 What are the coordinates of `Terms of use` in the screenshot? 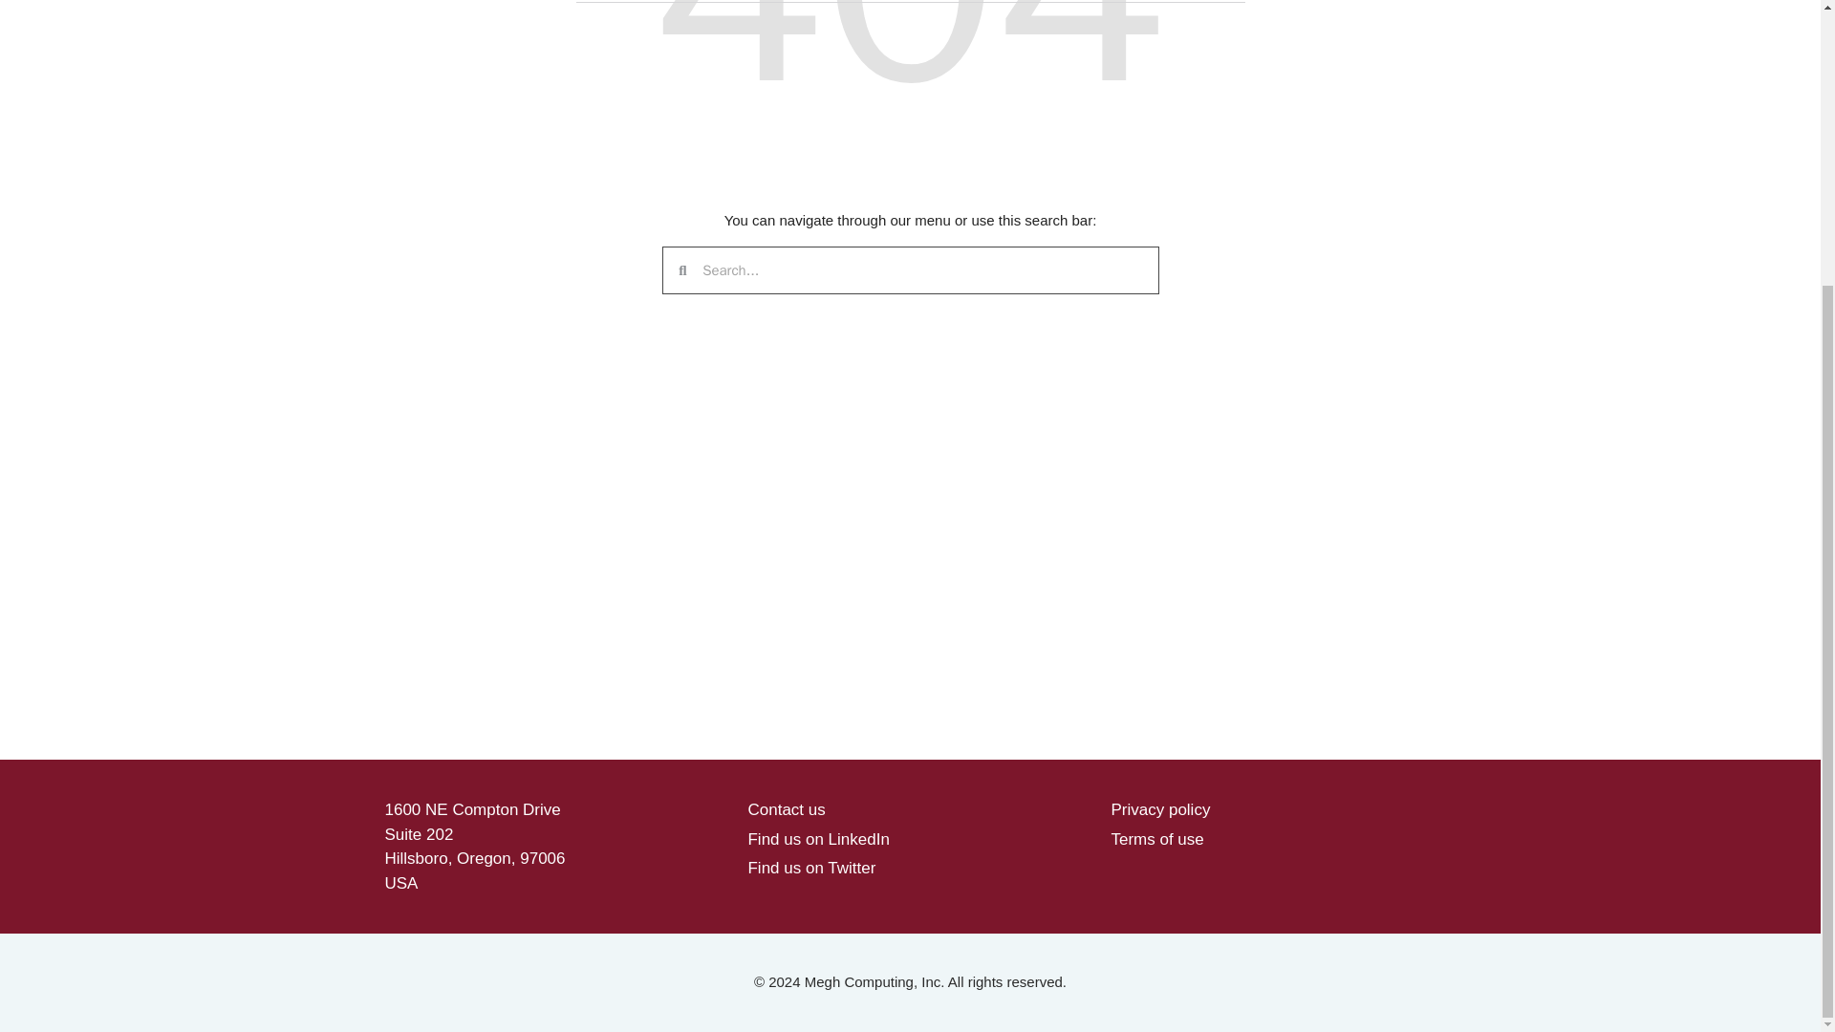 It's located at (1156, 838).